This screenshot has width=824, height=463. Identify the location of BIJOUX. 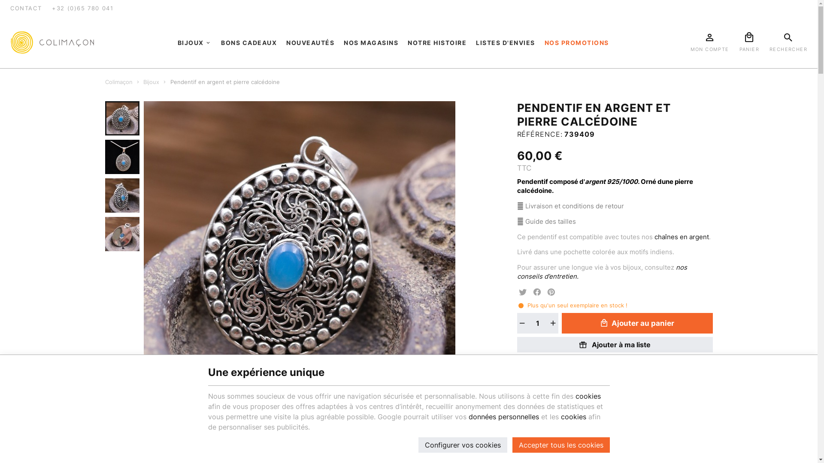
(195, 43).